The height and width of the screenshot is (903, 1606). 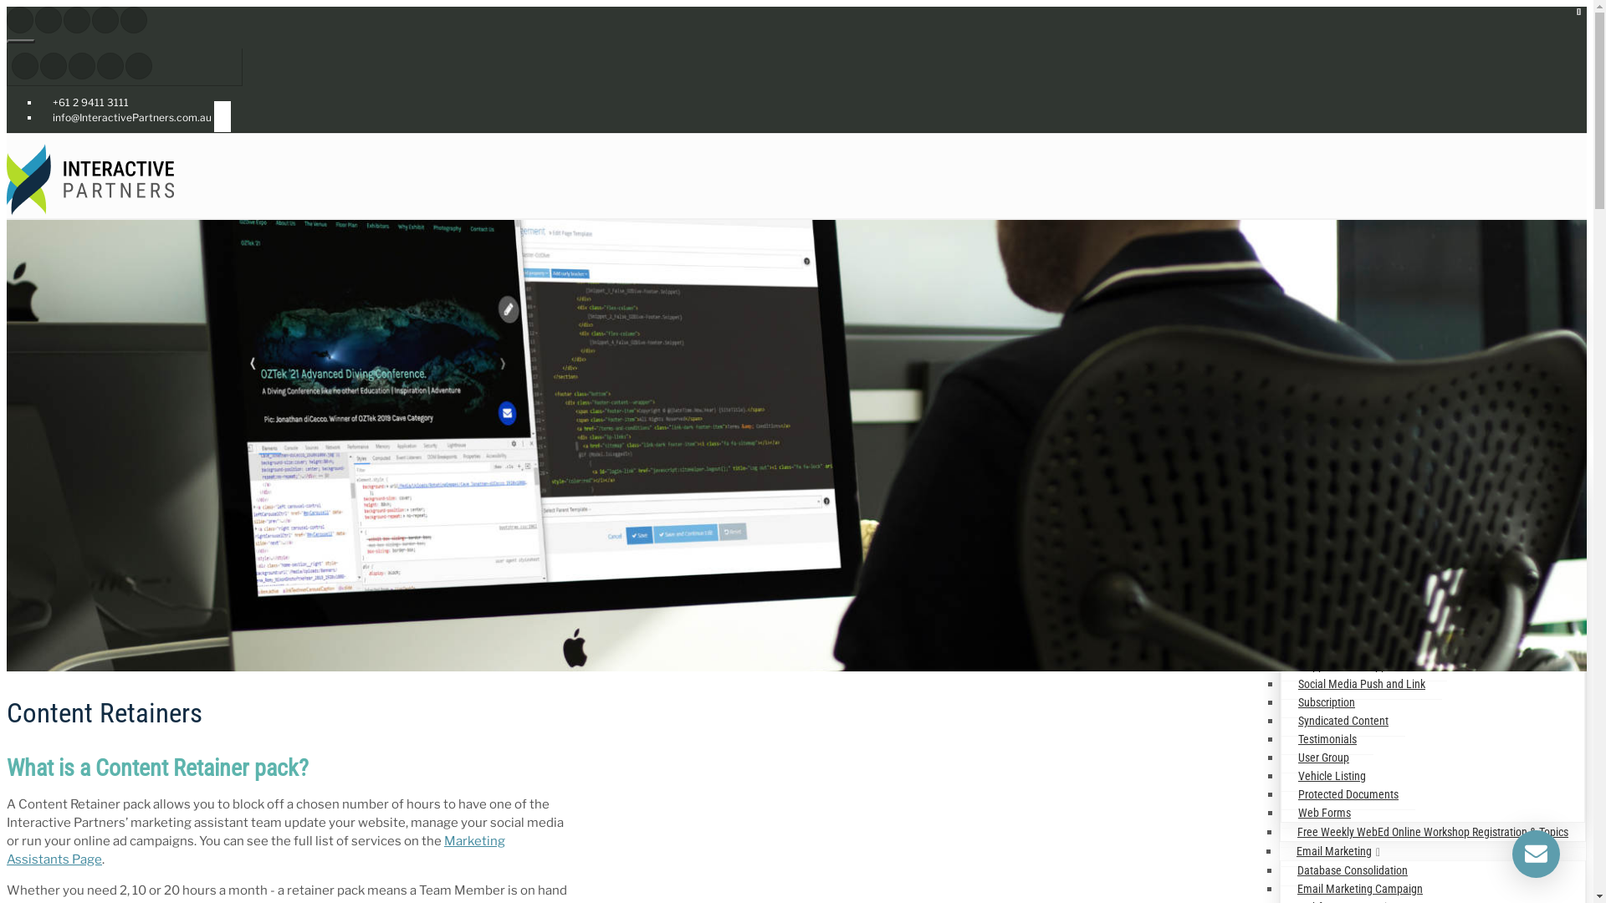 What do you see at coordinates (256, 850) in the screenshot?
I see `Marketing Assistants Page` at bounding box center [256, 850].